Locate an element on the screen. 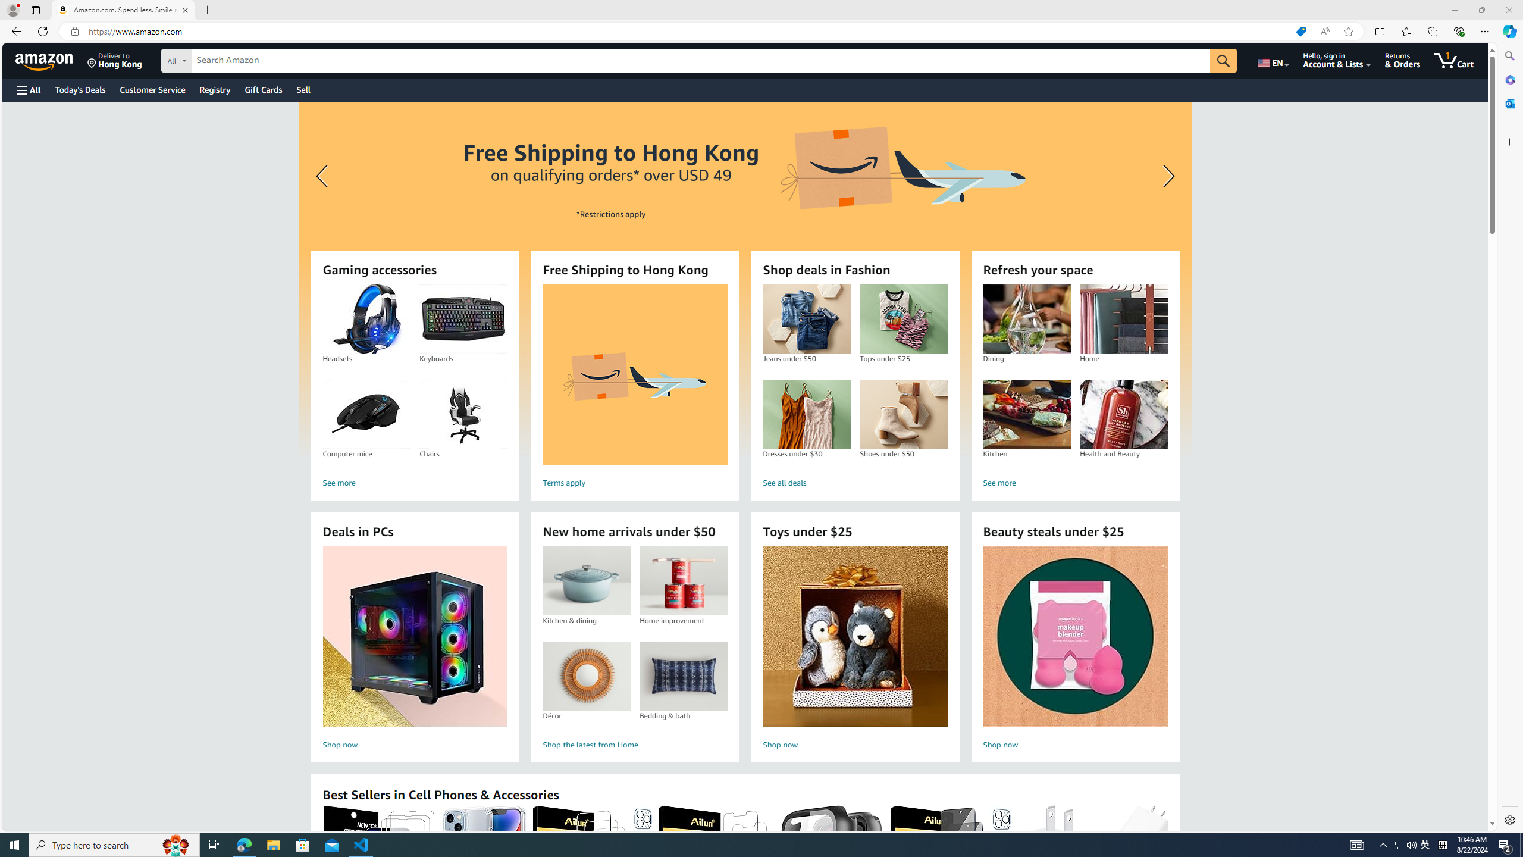 Image resolution: width=1523 pixels, height=857 pixels. Hide Panel is located at coordinates (1509, 564).